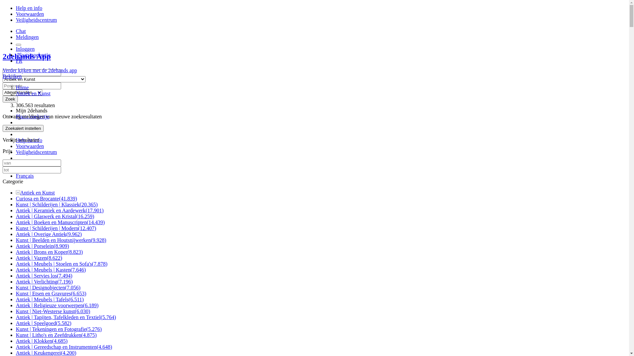  I want to click on Curiosa en Brocante(41.839), so click(46, 198).